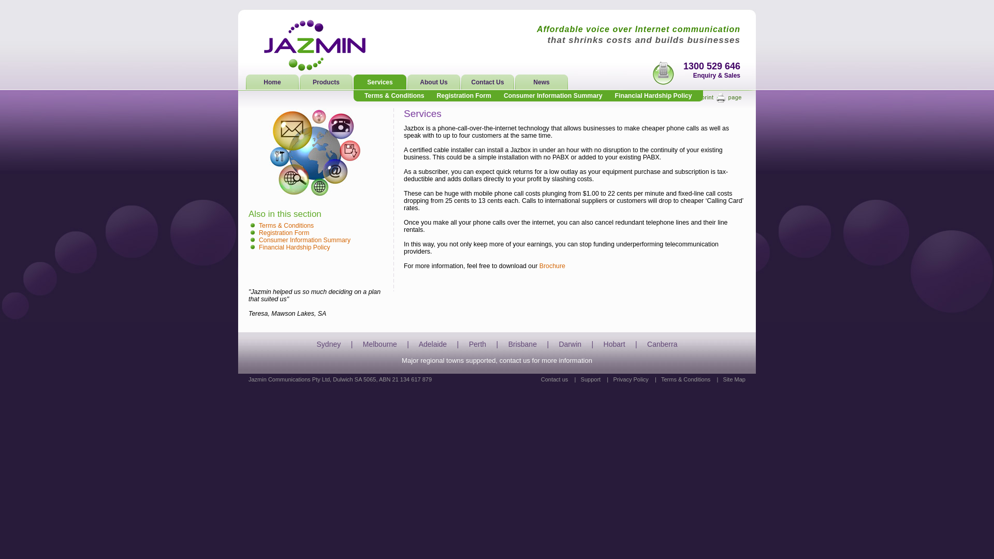 The height and width of the screenshot is (559, 994). Describe the element at coordinates (555, 379) in the screenshot. I see `Contact us` at that location.